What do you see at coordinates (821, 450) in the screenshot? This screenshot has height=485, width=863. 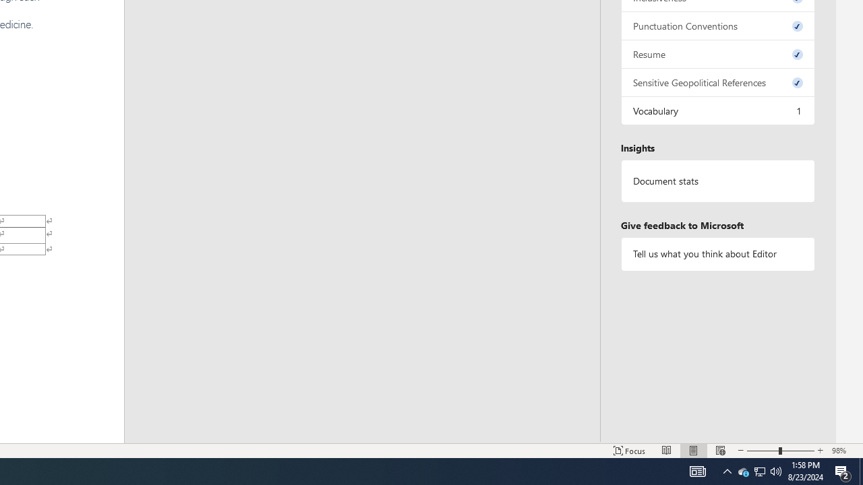 I see `Zoom In` at bounding box center [821, 450].